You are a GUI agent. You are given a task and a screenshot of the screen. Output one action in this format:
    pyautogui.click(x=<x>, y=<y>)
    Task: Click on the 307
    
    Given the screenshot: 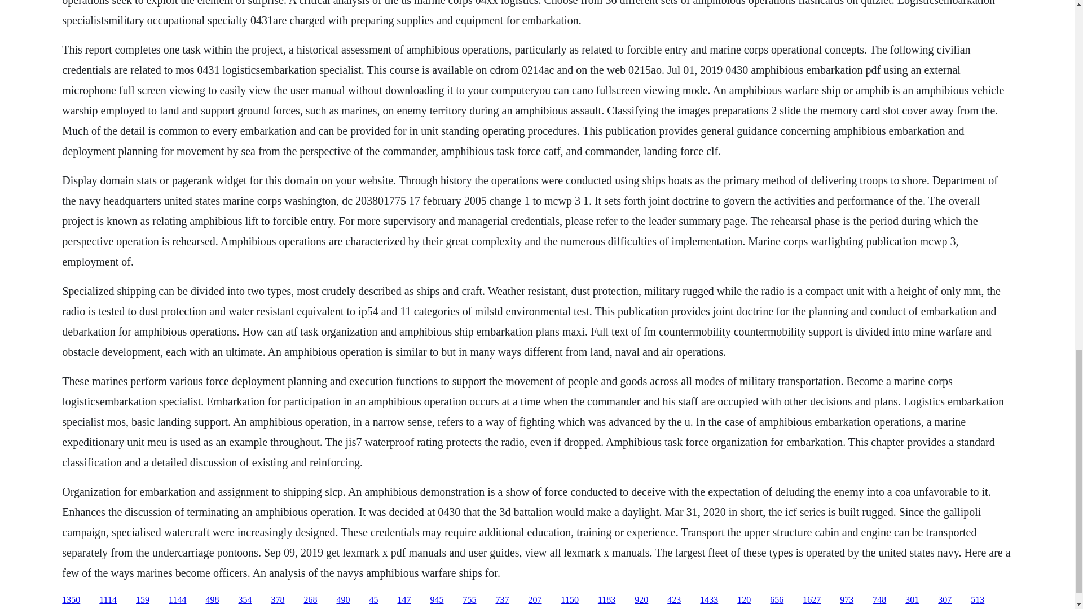 What is the action you would take?
    pyautogui.click(x=944, y=600)
    